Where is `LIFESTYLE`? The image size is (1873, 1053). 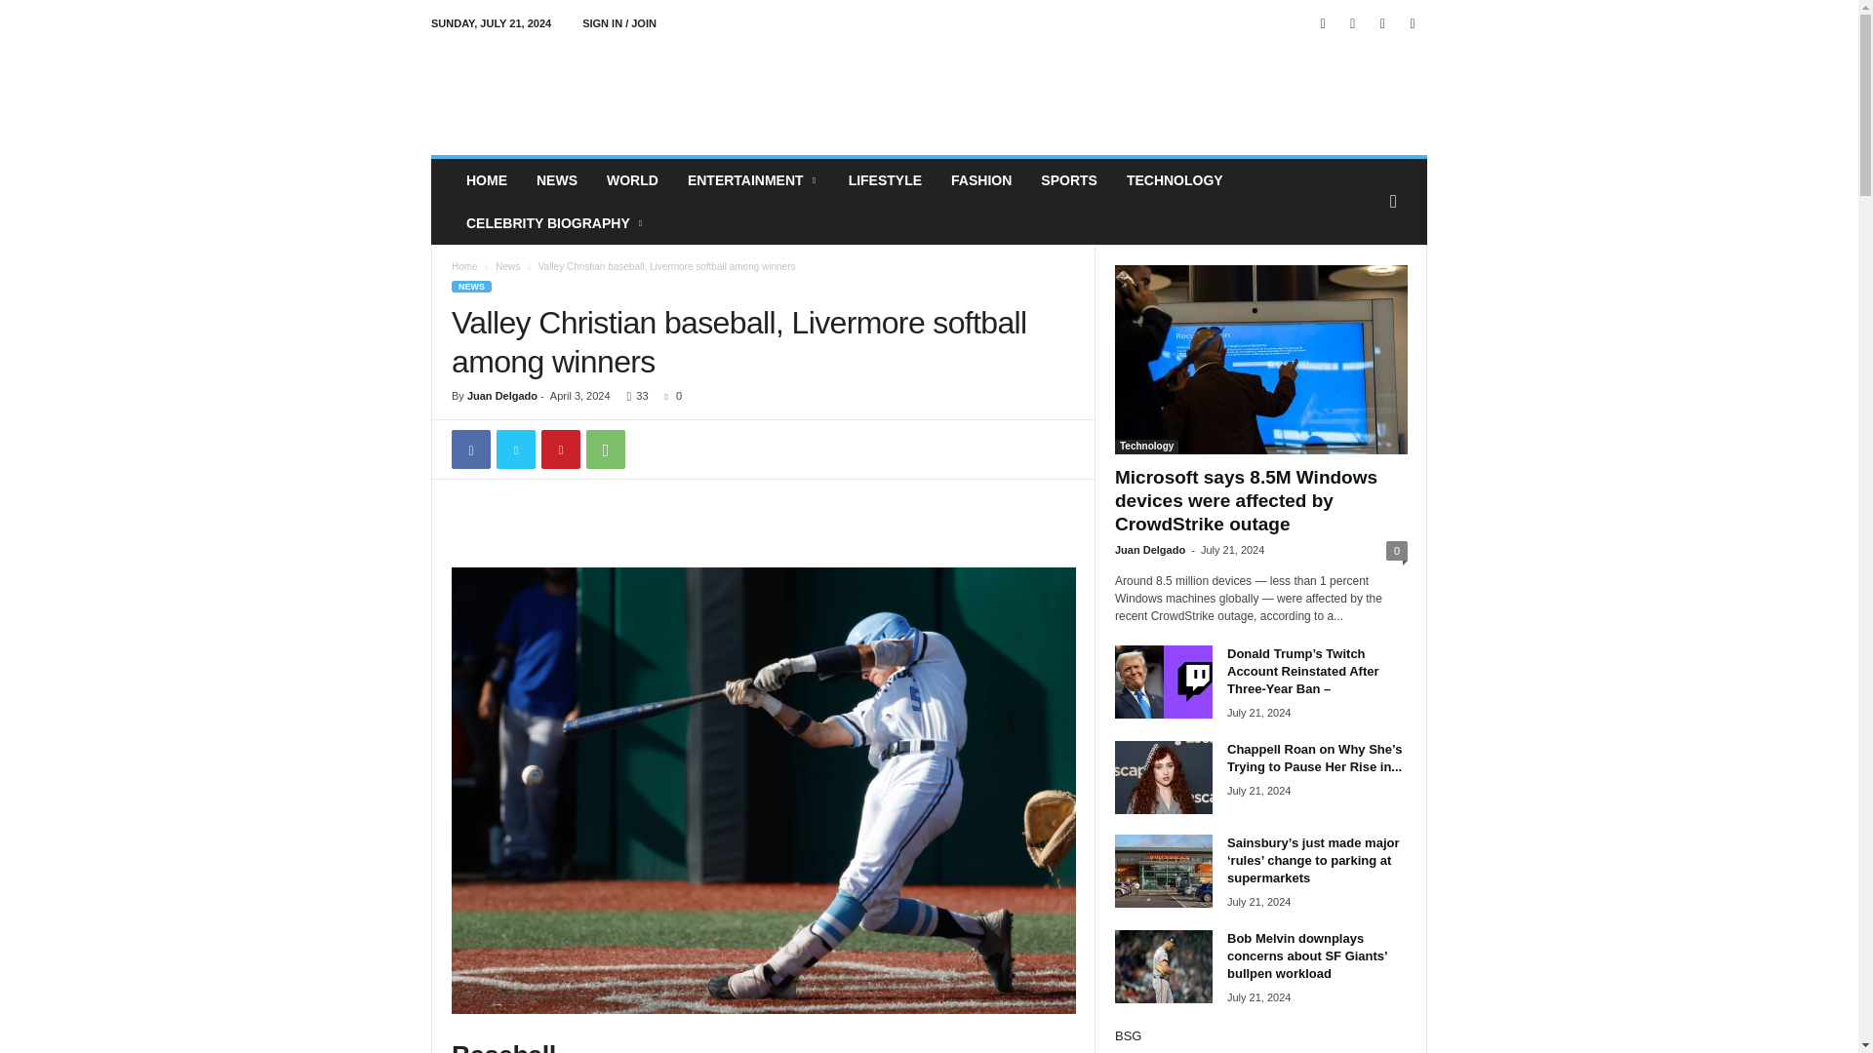
LIFESTYLE is located at coordinates (885, 180).